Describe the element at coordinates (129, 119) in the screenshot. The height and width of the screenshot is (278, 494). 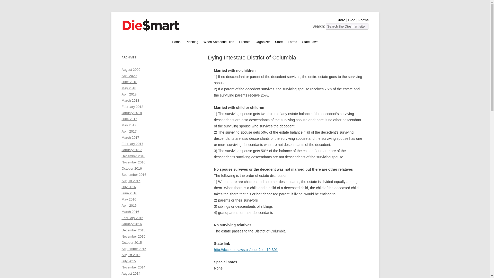
I see `June 2017` at that location.